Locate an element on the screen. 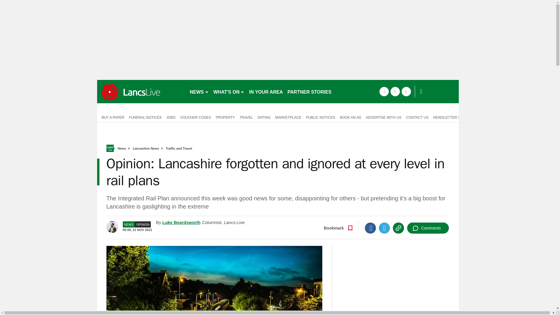 The height and width of the screenshot is (315, 560). accrington is located at coordinates (141, 92).